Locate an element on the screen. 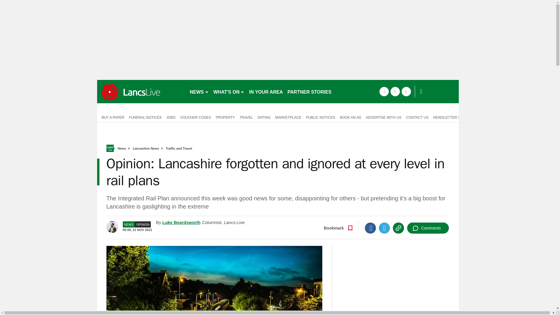 The height and width of the screenshot is (315, 560). accrington is located at coordinates (141, 92).